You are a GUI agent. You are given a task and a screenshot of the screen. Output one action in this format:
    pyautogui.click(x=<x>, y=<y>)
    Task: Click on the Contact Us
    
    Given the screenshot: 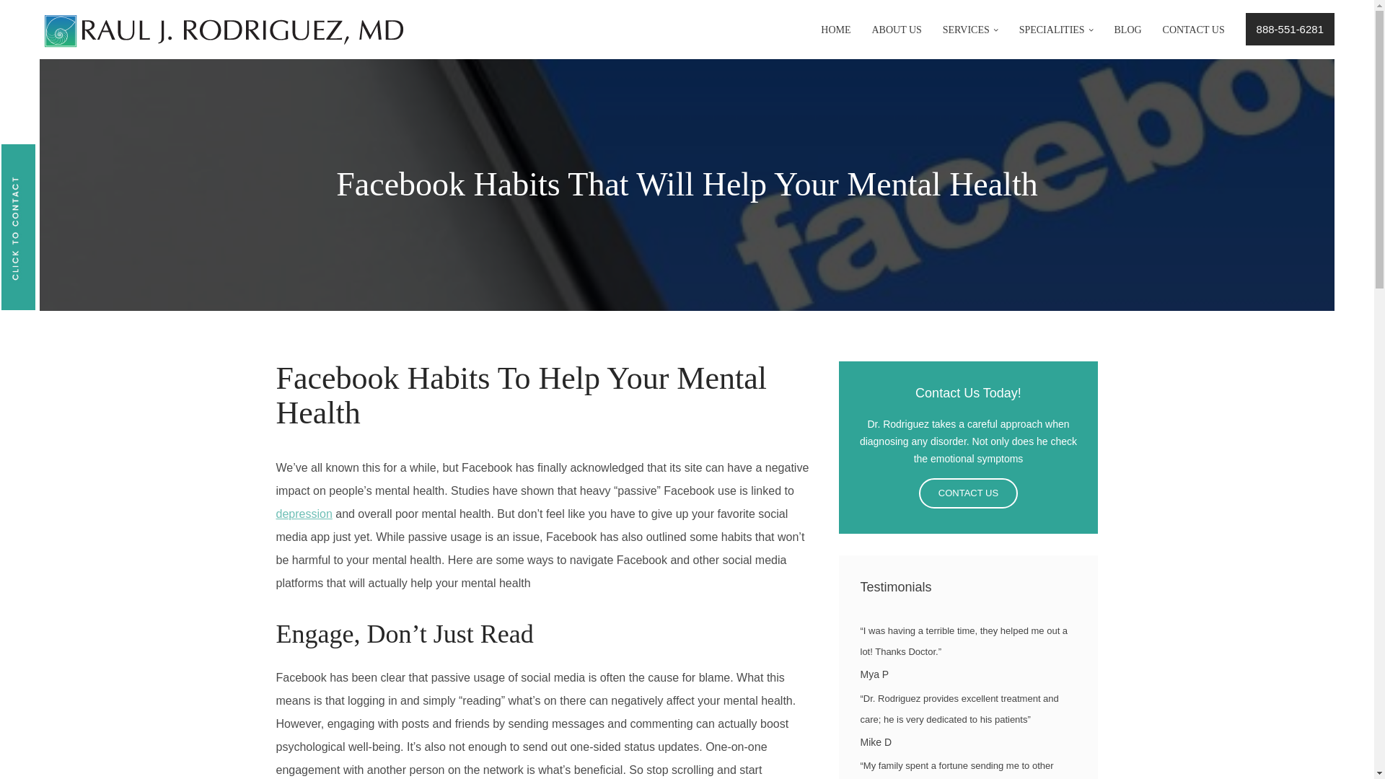 What is the action you would take?
    pyautogui.click(x=968, y=493)
    